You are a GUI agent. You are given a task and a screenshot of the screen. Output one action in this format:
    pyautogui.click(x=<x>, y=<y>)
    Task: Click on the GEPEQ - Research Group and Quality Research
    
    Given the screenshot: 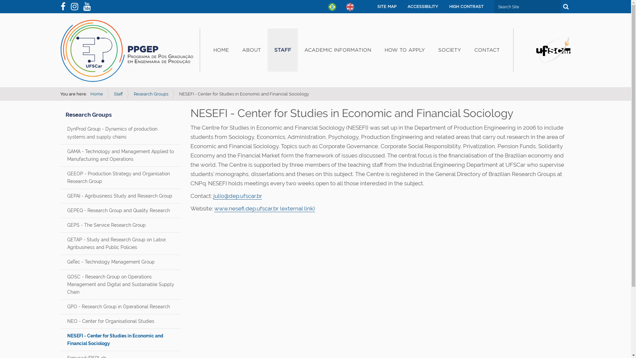 What is the action you would take?
    pyautogui.click(x=121, y=210)
    